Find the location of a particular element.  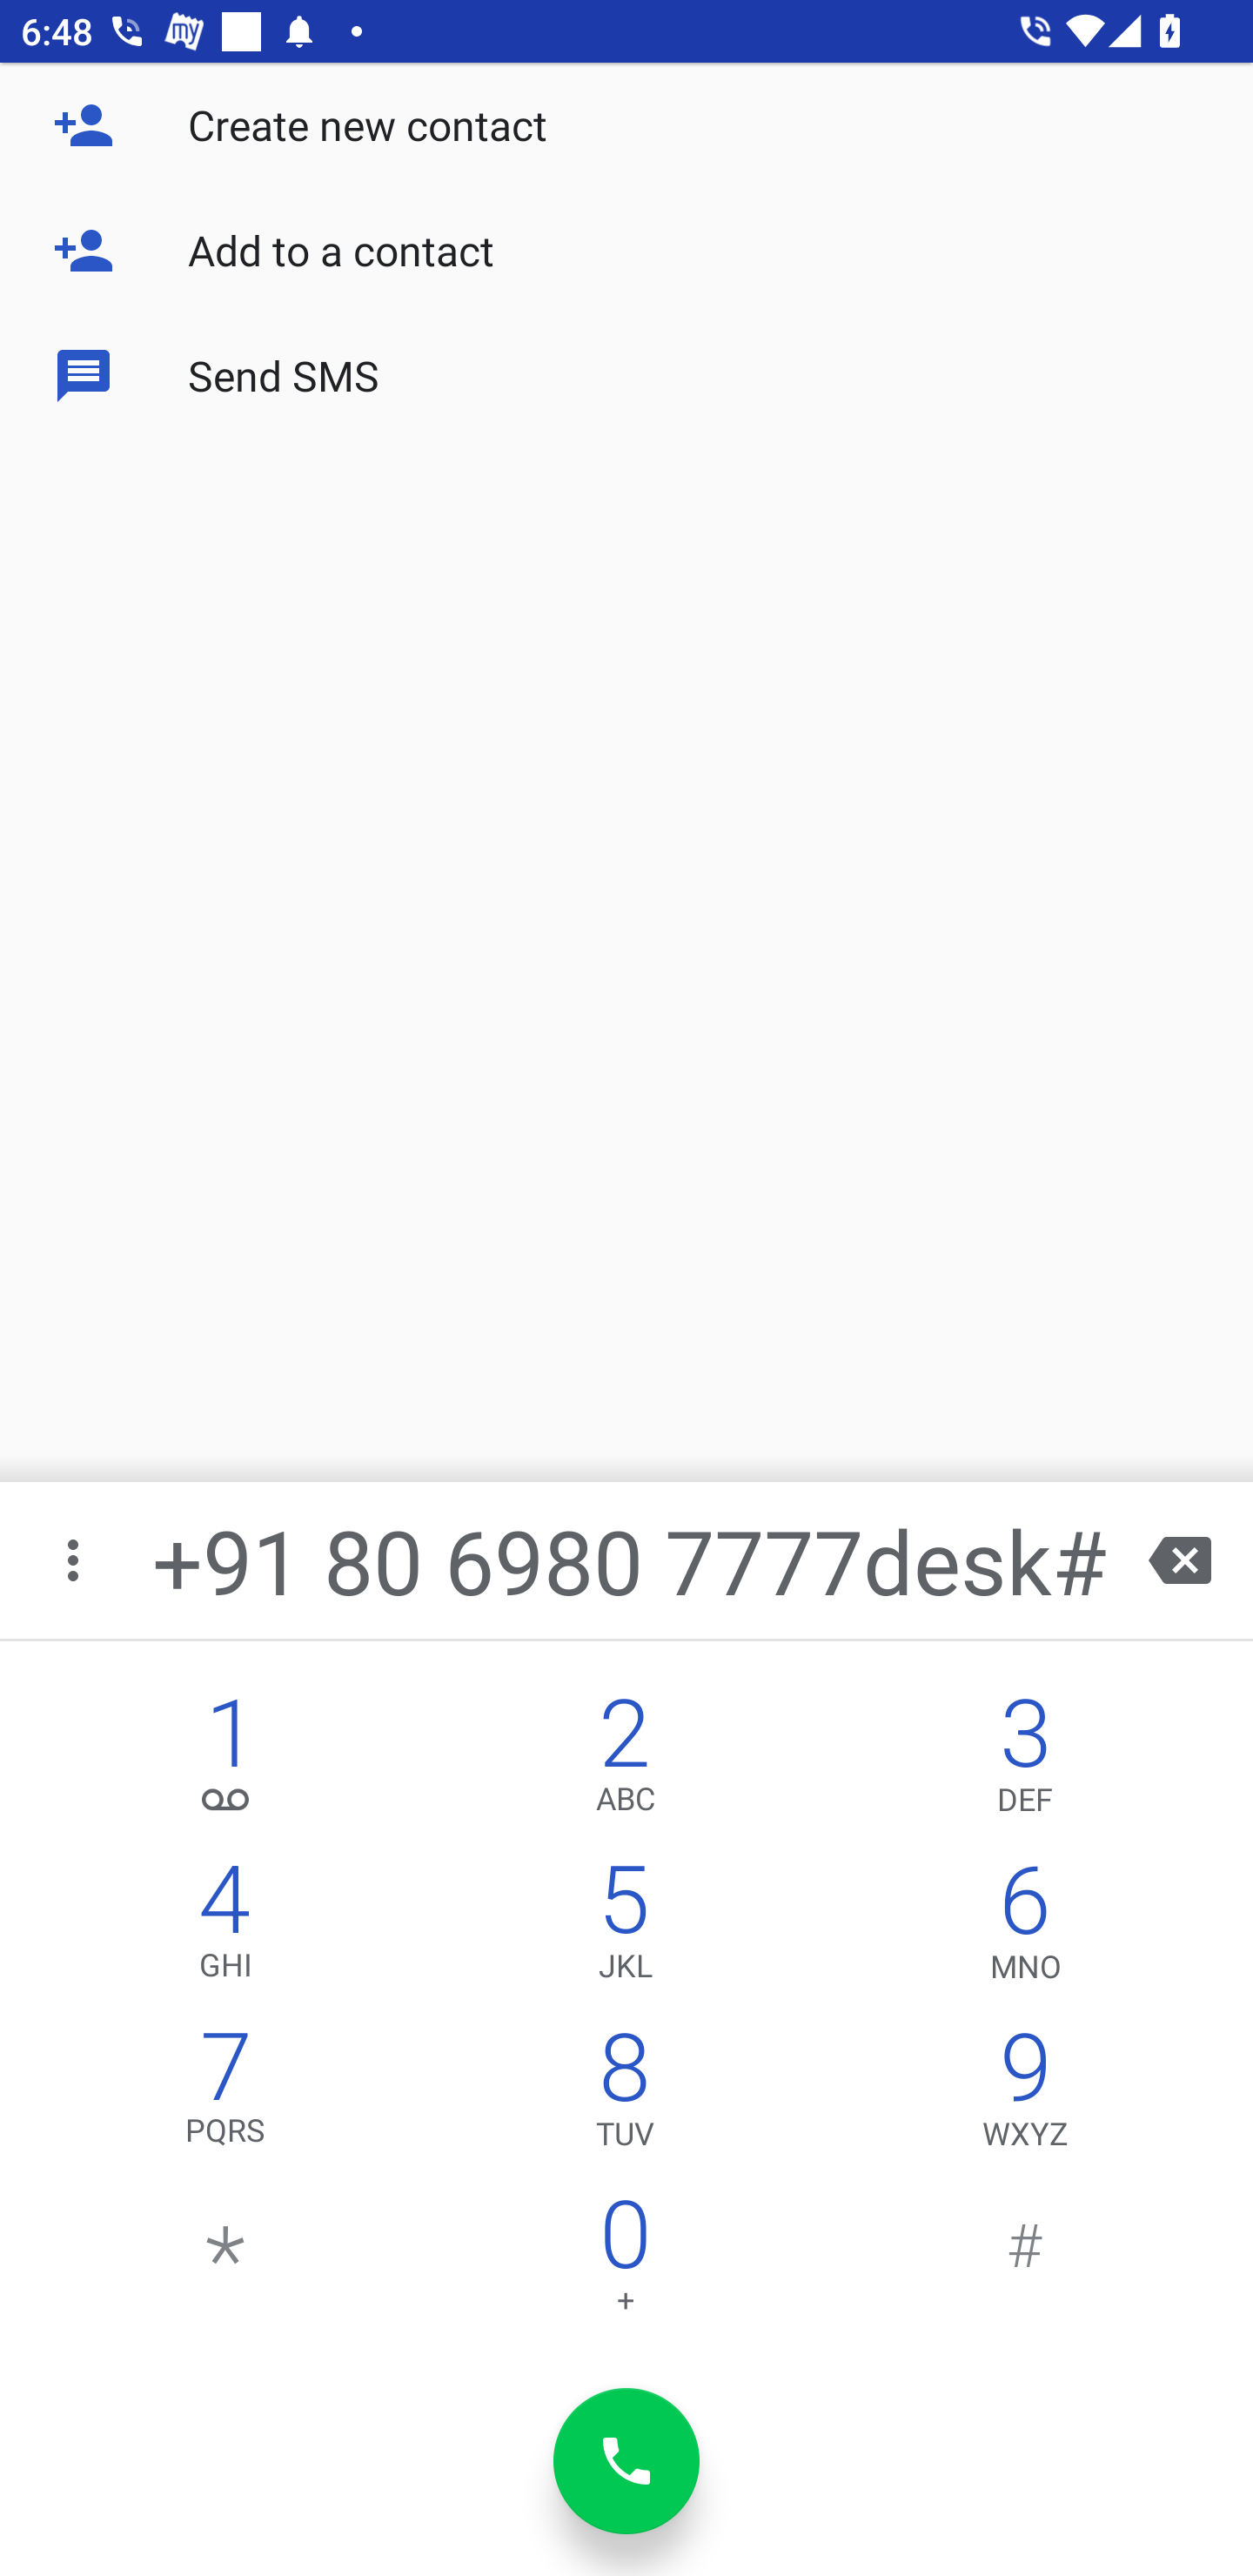

More options is located at coordinates (75, 1560).